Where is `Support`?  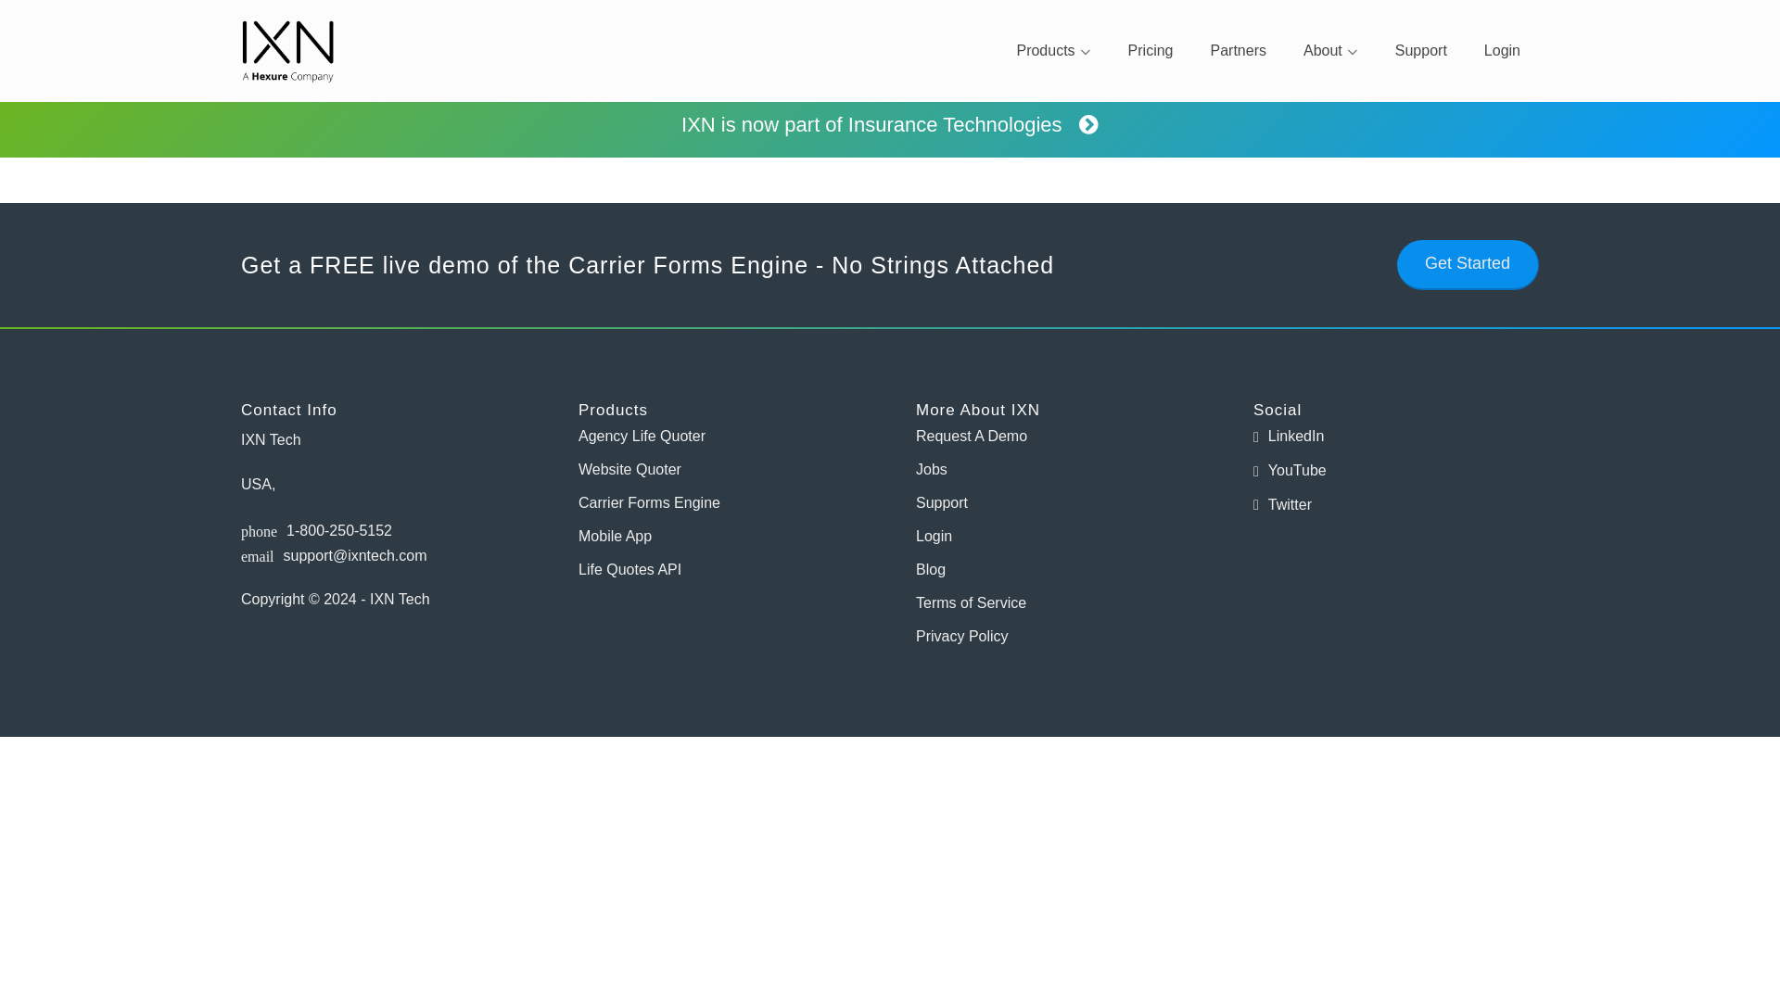
Support is located at coordinates (1059, 502).